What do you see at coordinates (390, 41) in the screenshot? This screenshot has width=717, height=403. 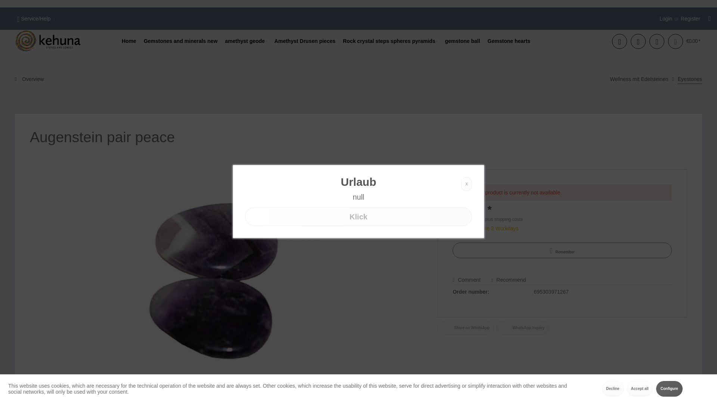 I see `Rock crystal steps spheres pyramids` at bounding box center [390, 41].